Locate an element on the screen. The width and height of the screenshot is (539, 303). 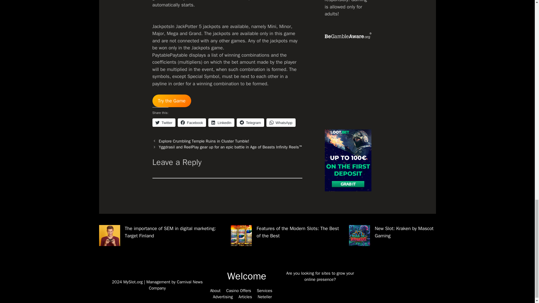
Click to share on Telegram is located at coordinates (250, 123).